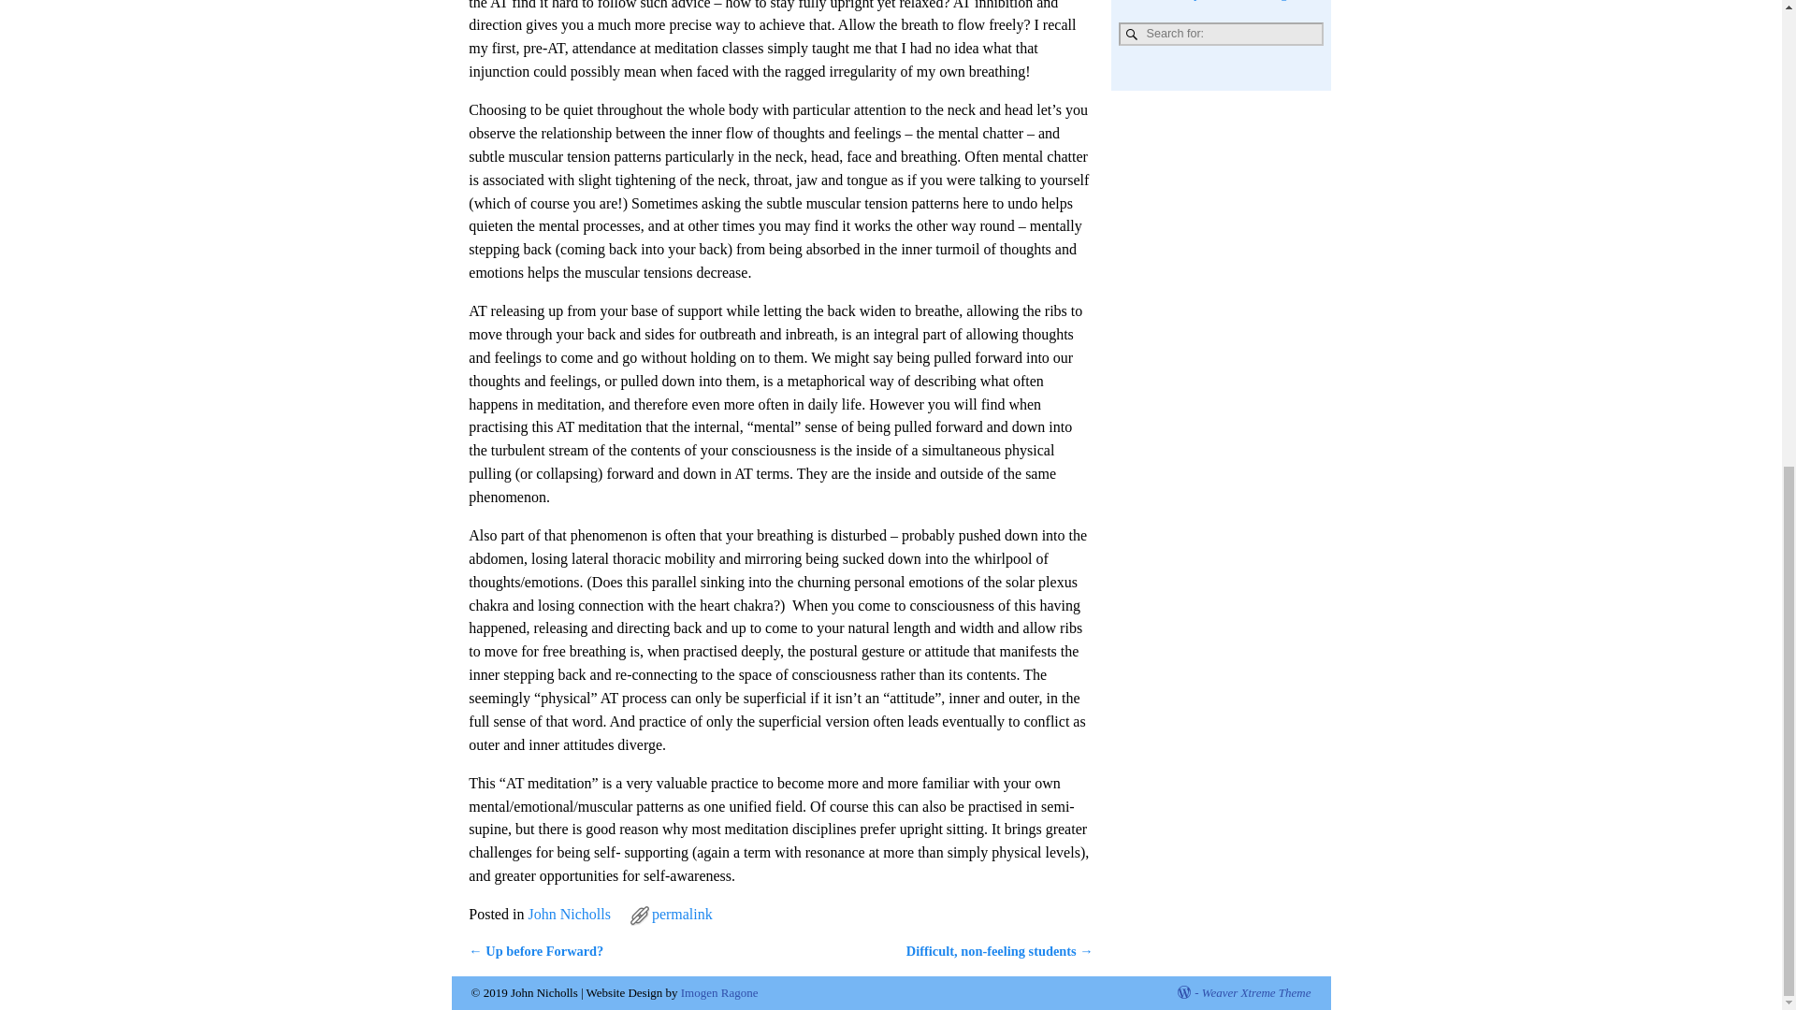 The image size is (1796, 1010). What do you see at coordinates (569, 914) in the screenshot?
I see `John Nicholls` at bounding box center [569, 914].